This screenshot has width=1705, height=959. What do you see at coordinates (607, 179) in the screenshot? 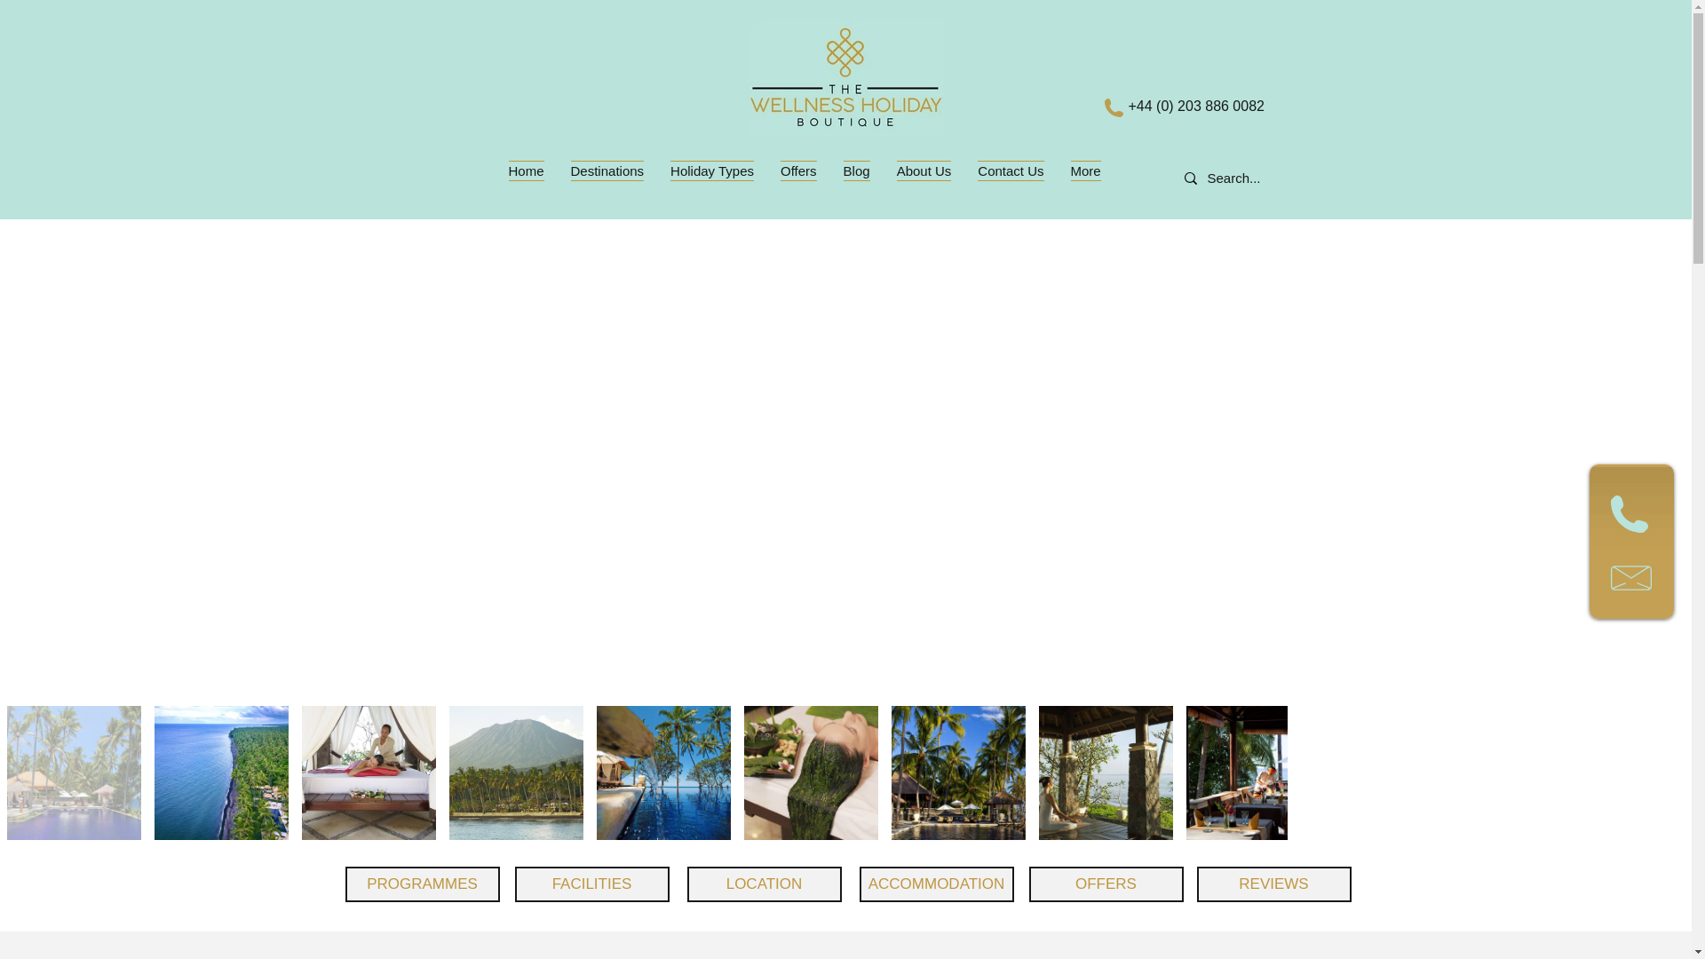
I see `Destinations` at bounding box center [607, 179].